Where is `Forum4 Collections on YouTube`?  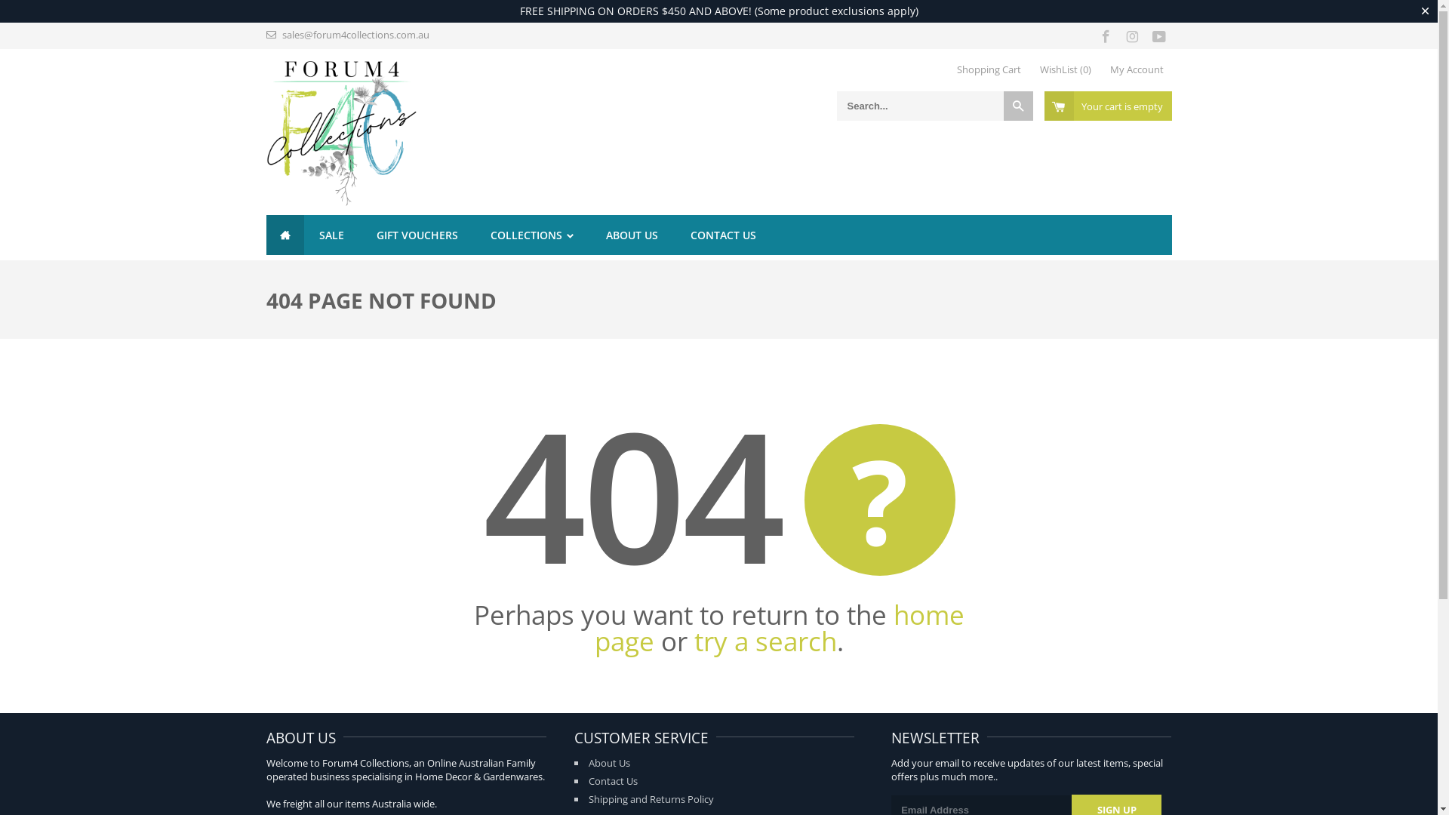
Forum4 Collections on YouTube is located at coordinates (1159, 35).